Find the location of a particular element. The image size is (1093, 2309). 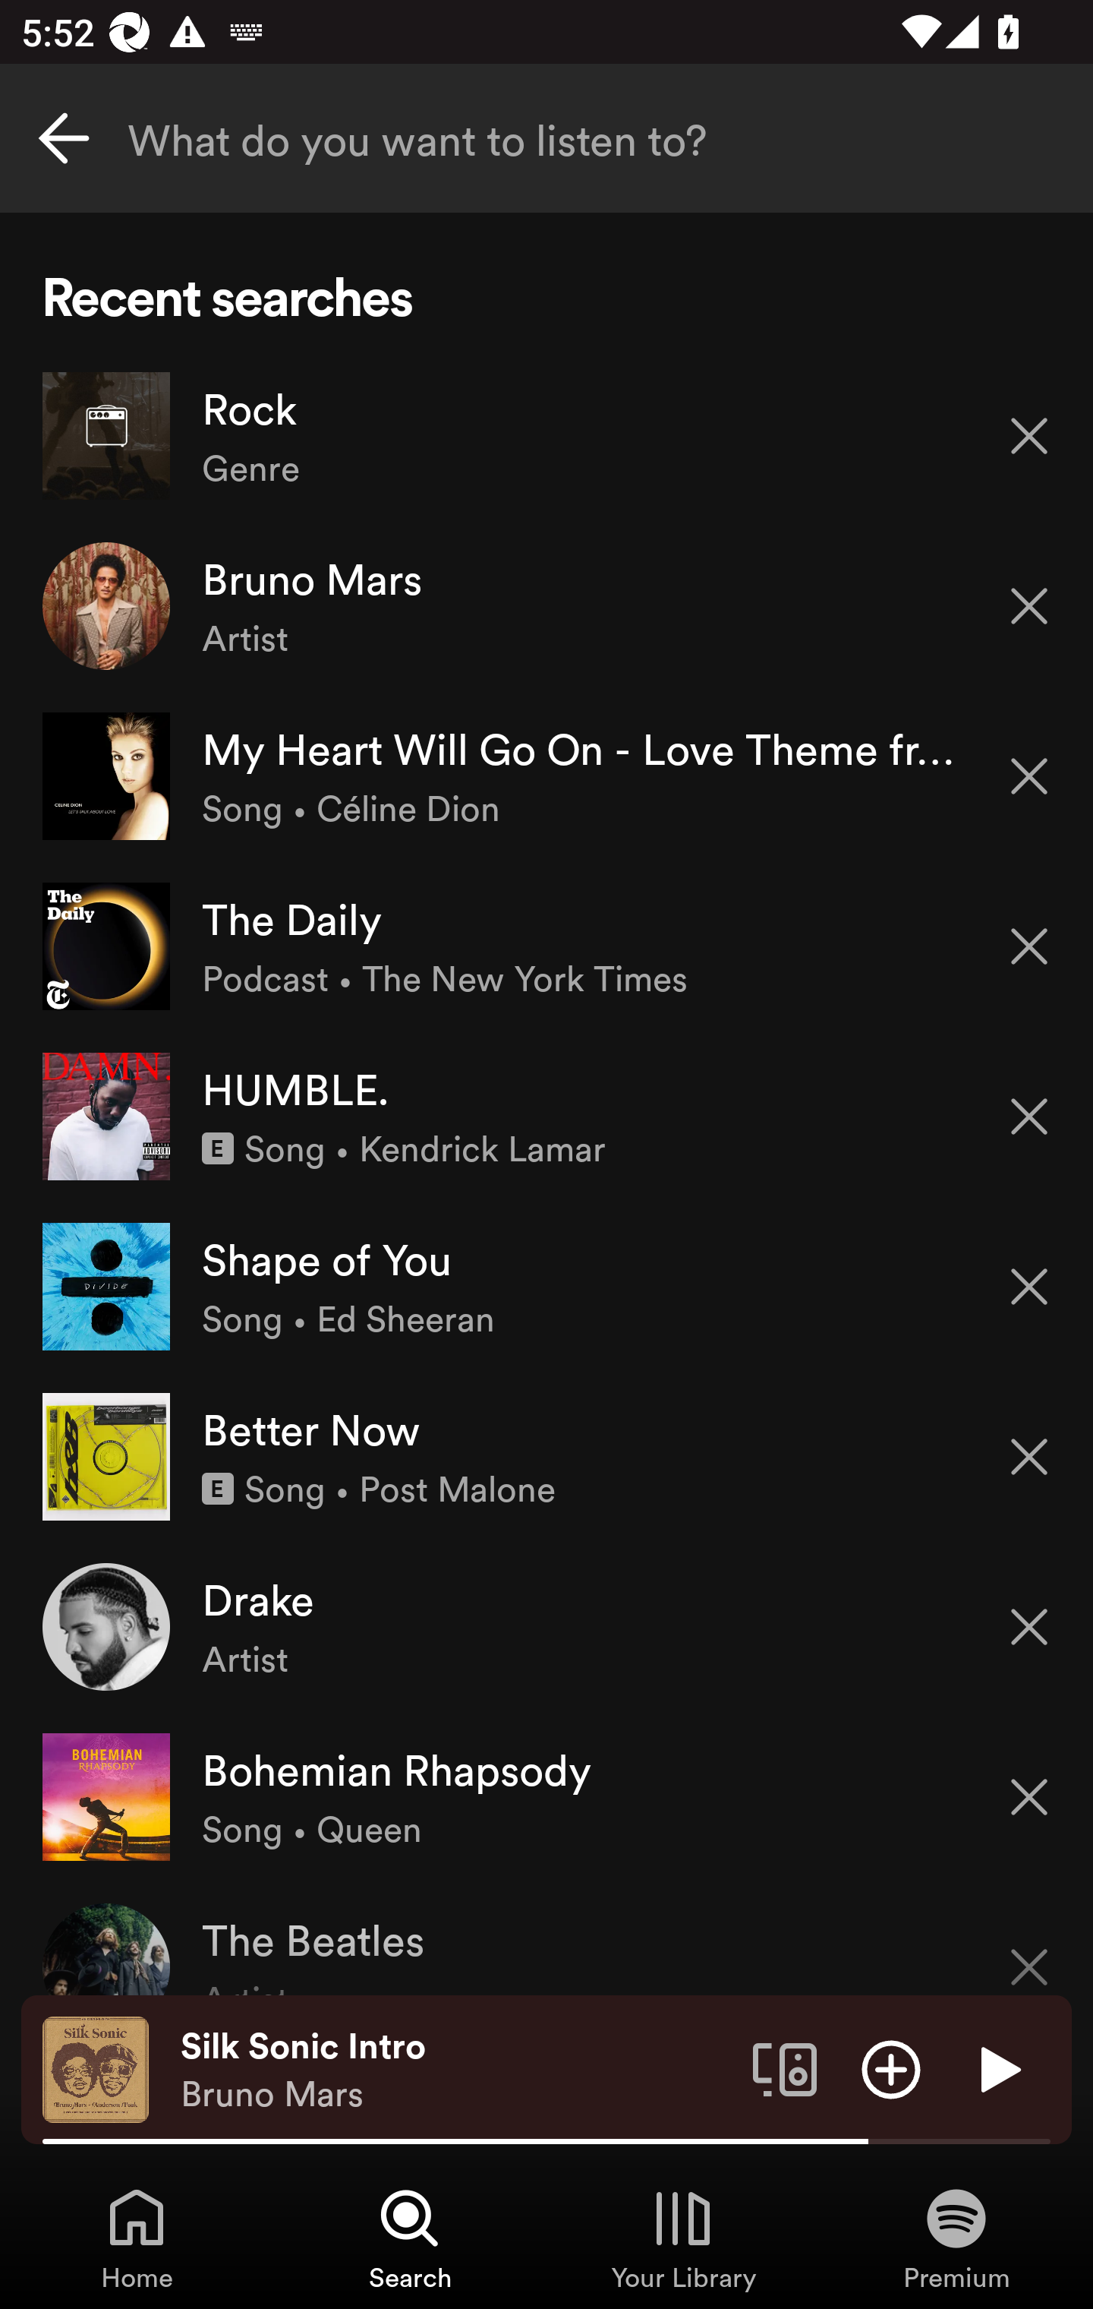

Remove is located at coordinates (1029, 1627).